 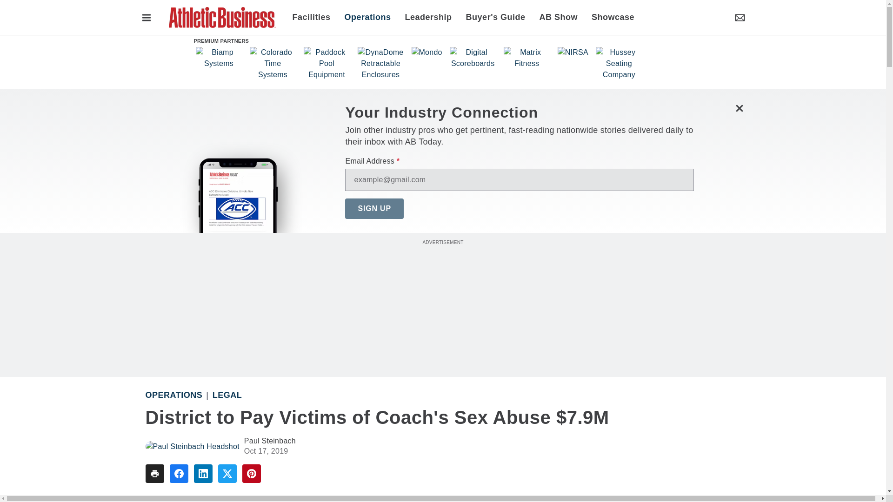 I want to click on Leadership, so click(x=428, y=17).